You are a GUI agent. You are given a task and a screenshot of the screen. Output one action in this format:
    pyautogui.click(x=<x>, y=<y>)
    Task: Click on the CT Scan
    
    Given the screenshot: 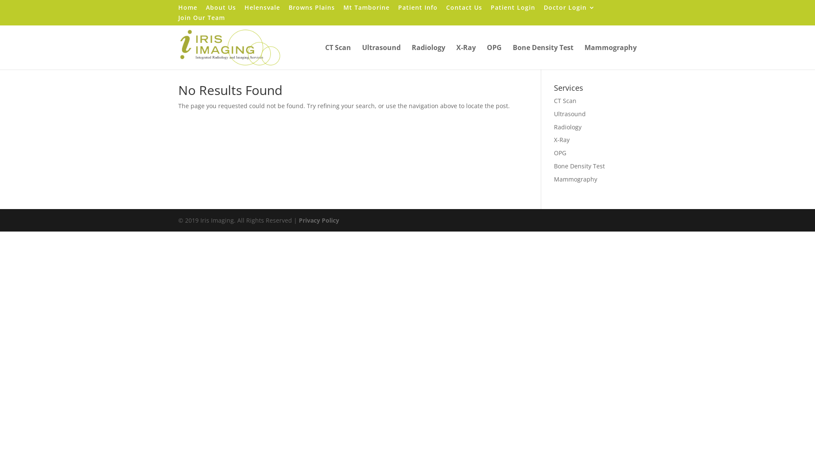 What is the action you would take?
    pyautogui.click(x=565, y=101)
    